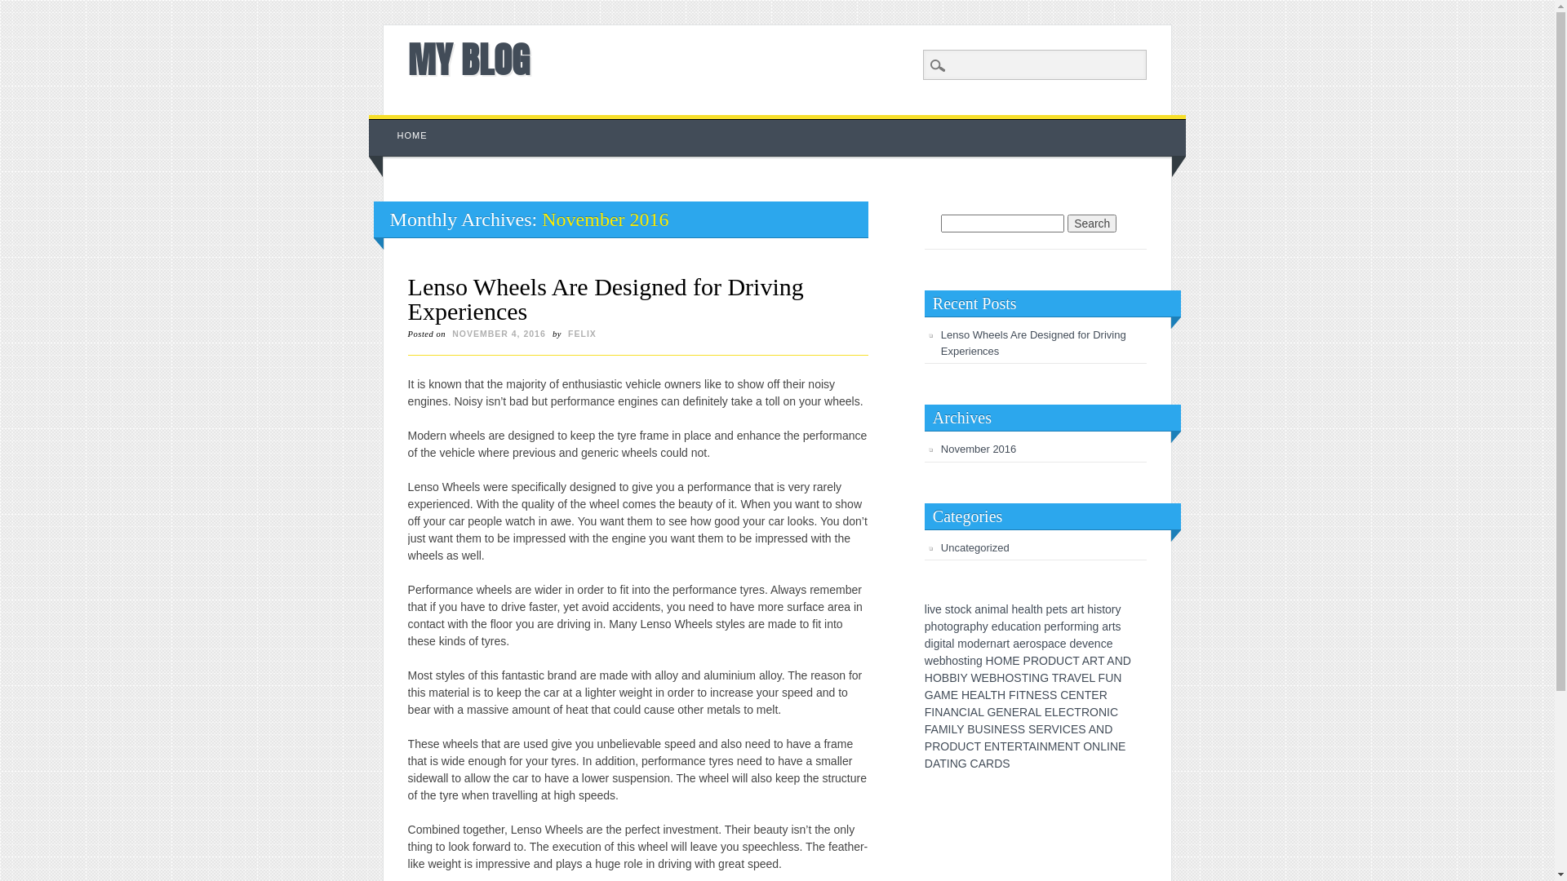  I want to click on E, so click(1048, 712).